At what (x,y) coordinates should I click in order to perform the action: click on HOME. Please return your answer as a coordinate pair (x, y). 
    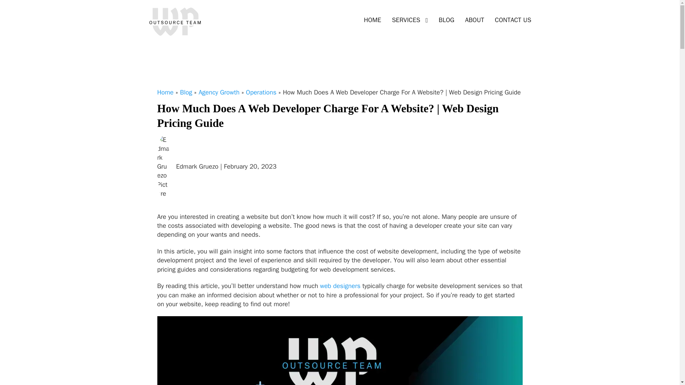
    Looking at the image, I should click on (372, 20).